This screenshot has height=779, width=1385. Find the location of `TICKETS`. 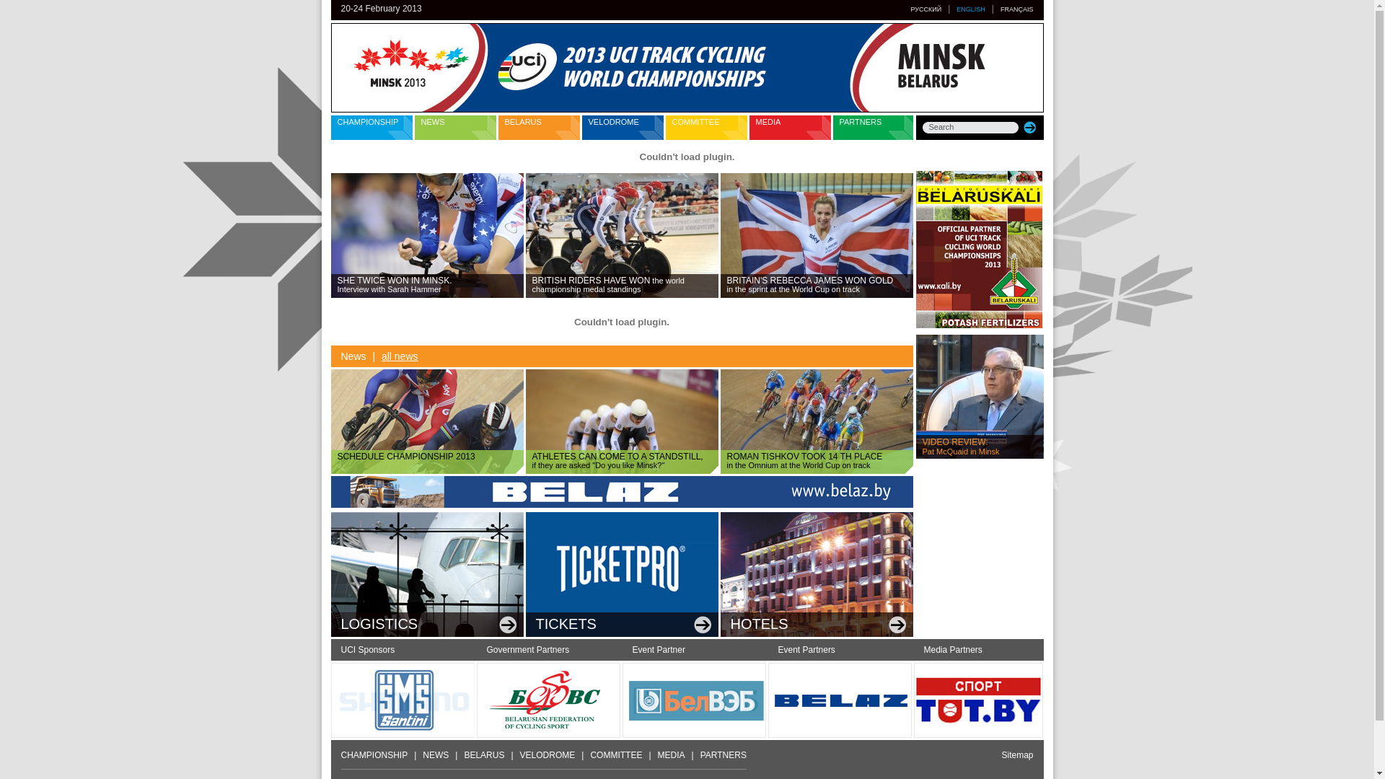

TICKETS is located at coordinates (621, 574).